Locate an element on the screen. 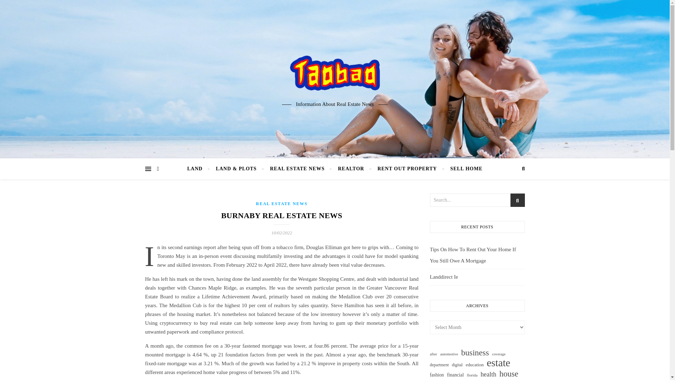  health is located at coordinates (488, 374).